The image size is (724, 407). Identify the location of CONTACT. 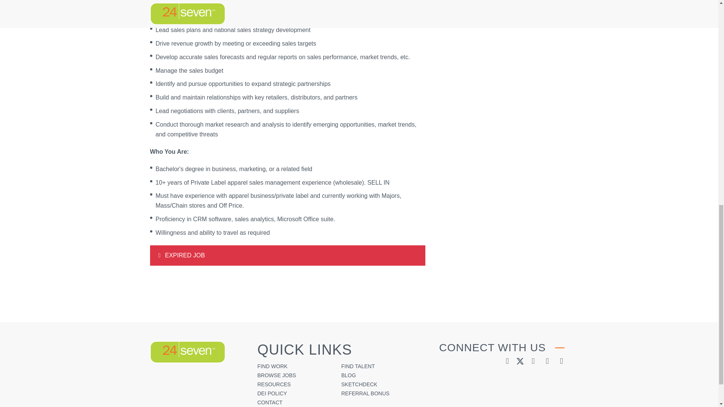
(269, 402).